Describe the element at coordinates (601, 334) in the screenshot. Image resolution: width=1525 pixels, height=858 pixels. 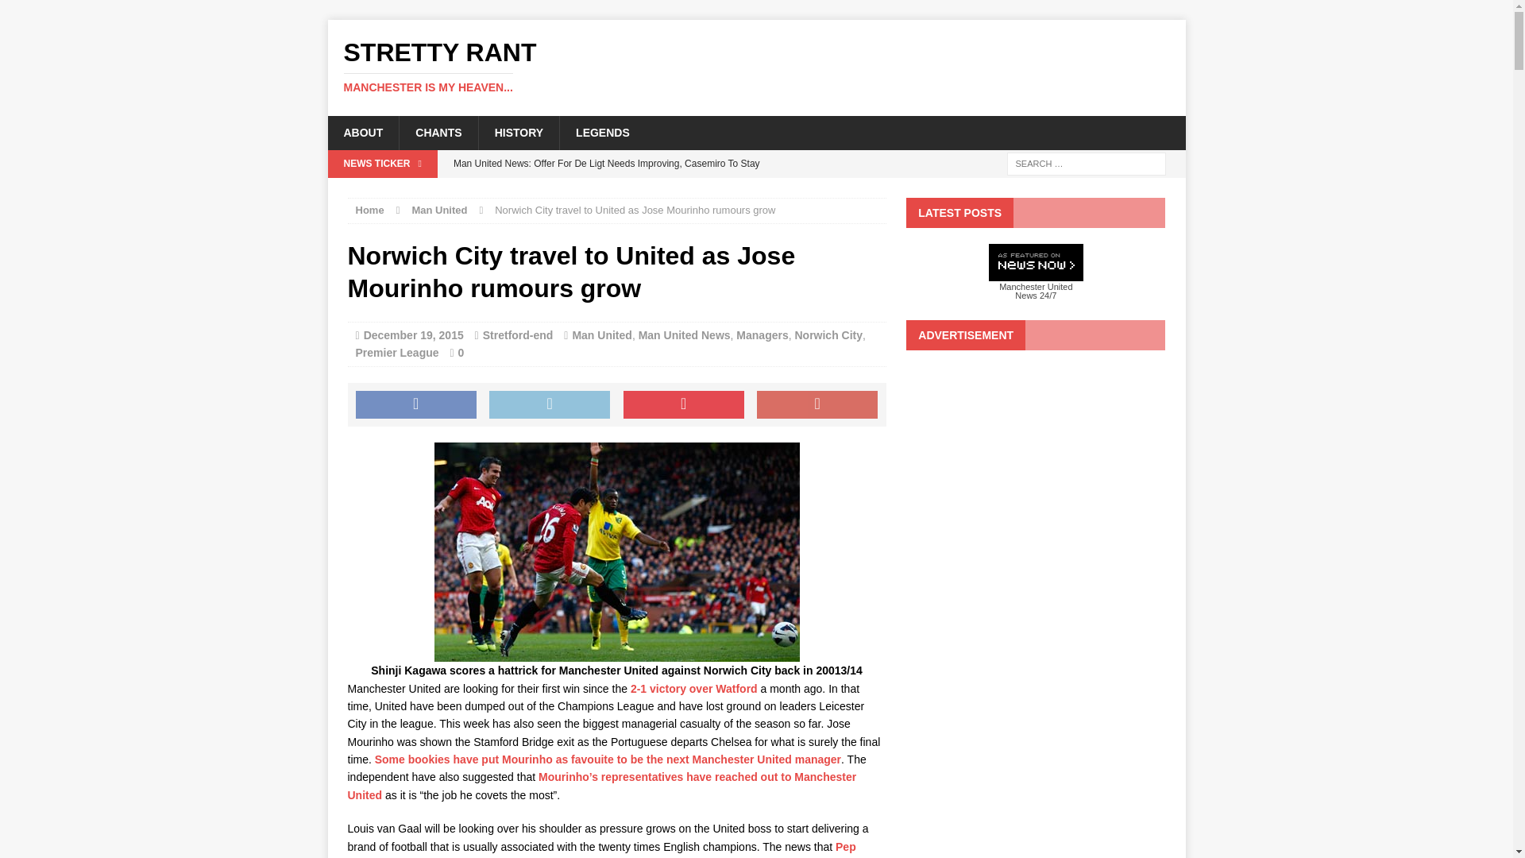
I see `Managers` at that location.